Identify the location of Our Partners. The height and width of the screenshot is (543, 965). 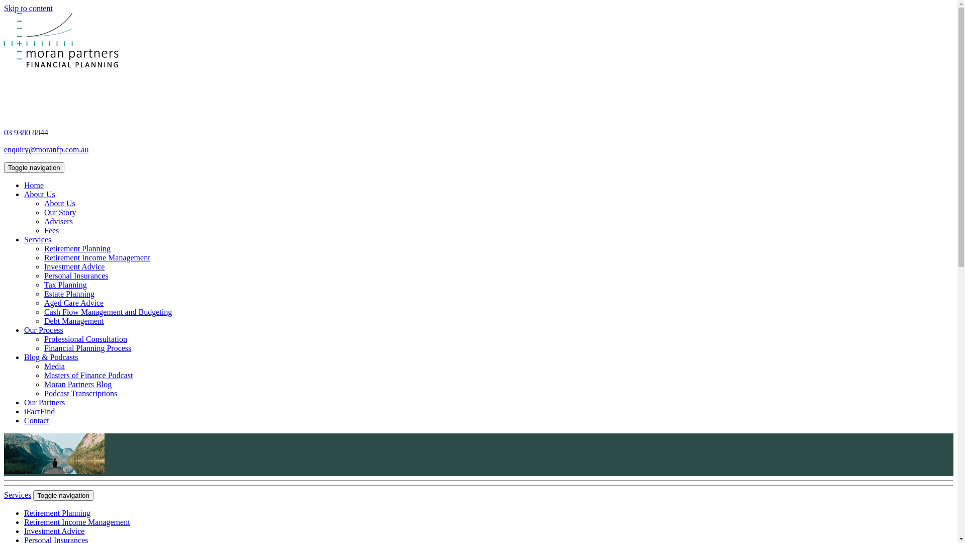
(44, 402).